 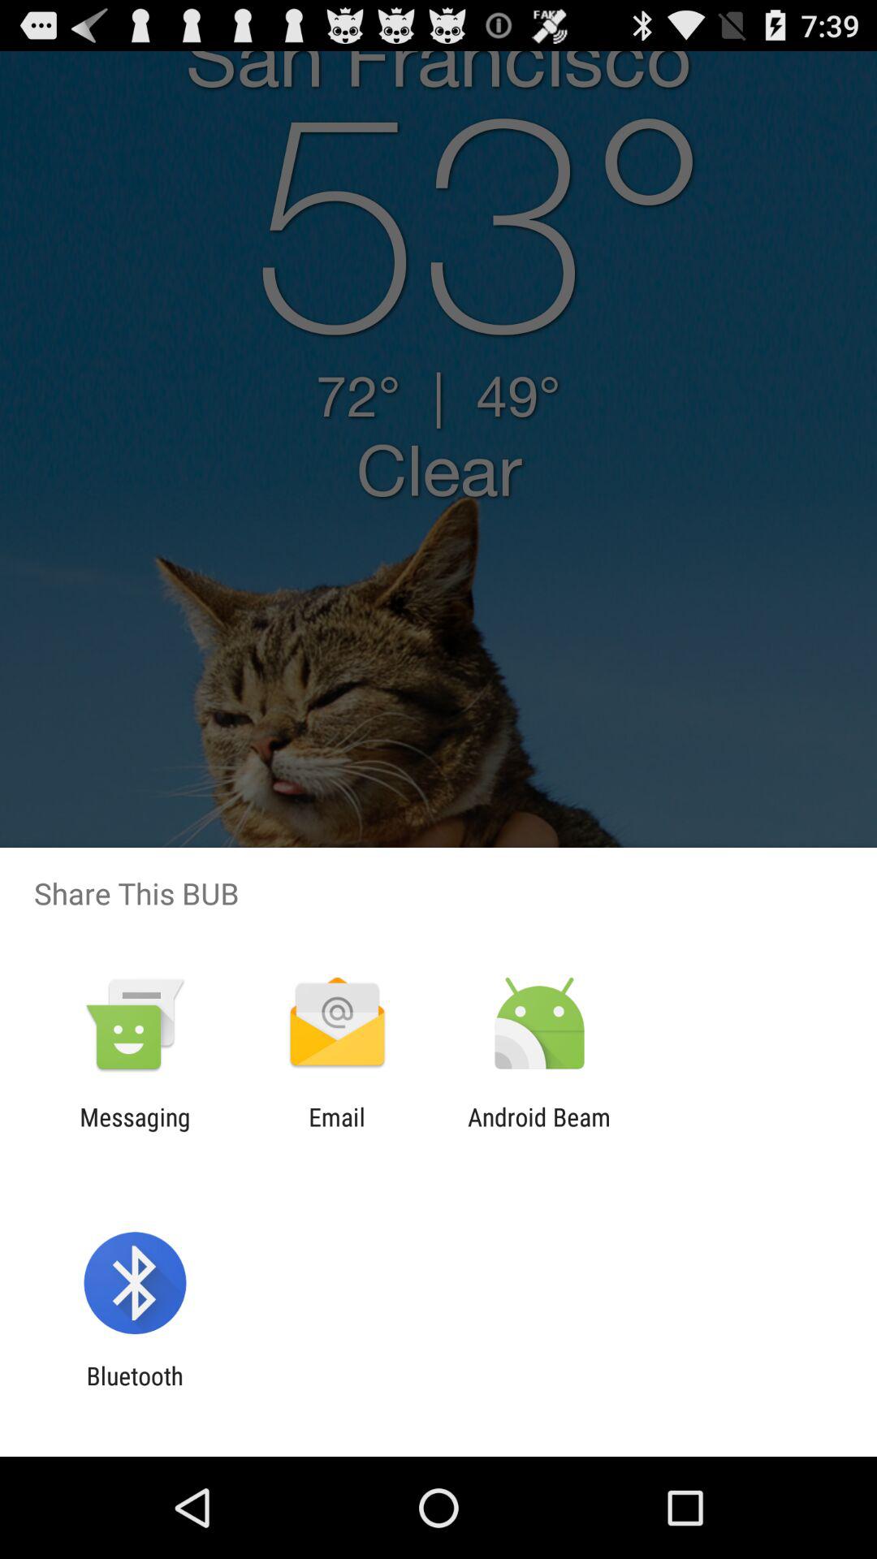 What do you see at coordinates (135, 1390) in the screenshot?
I see `scroll to the bluetooth app` at bounding box center [135, 1390].